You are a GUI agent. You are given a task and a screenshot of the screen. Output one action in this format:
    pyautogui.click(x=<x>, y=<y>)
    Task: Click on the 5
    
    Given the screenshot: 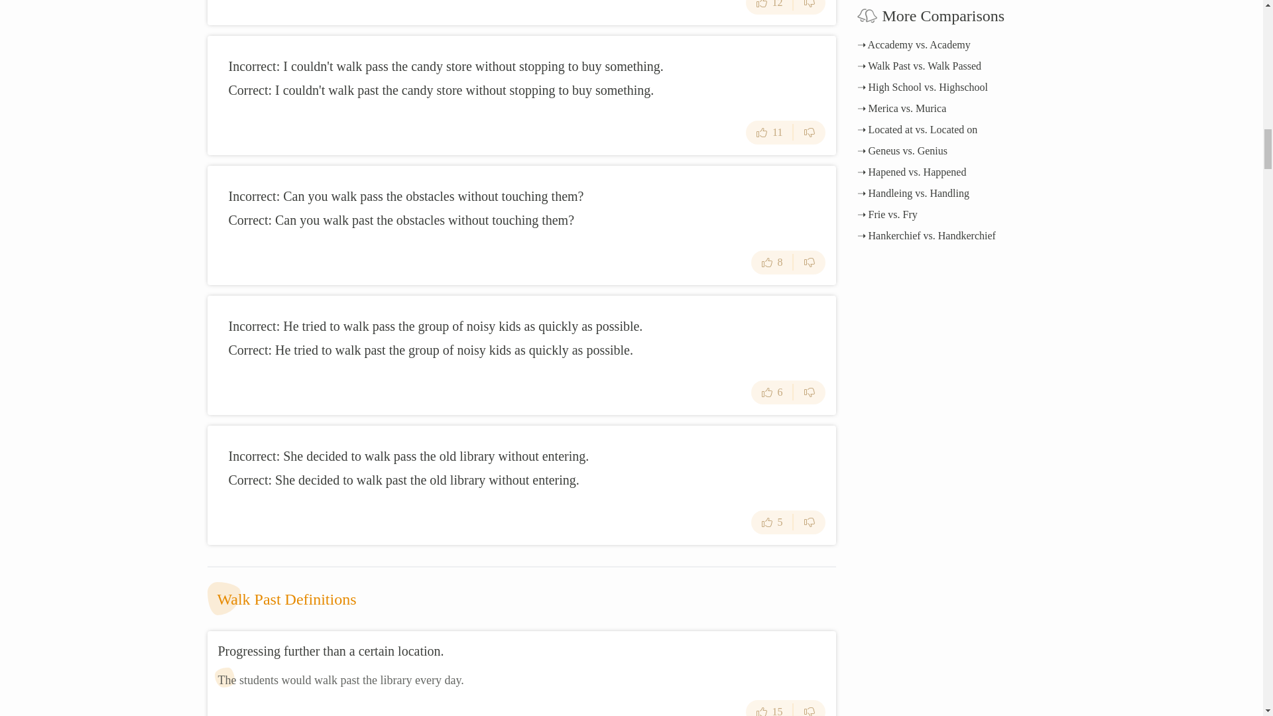 What is the action you would take?
    pyautogui.click(x=772, y=522)
    